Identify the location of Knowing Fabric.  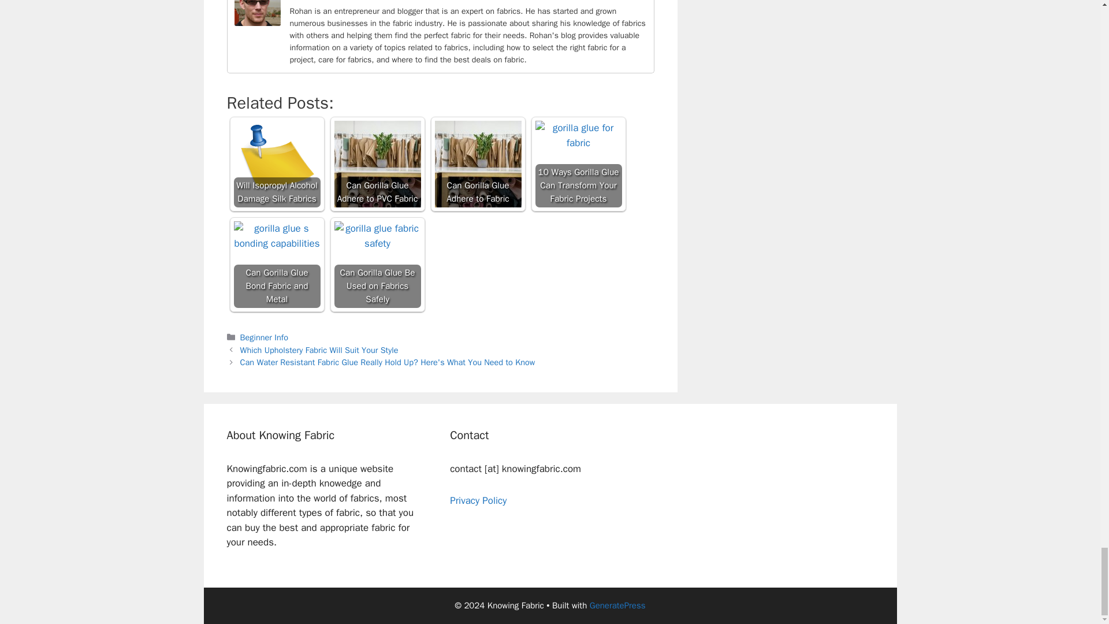
(403, 0).